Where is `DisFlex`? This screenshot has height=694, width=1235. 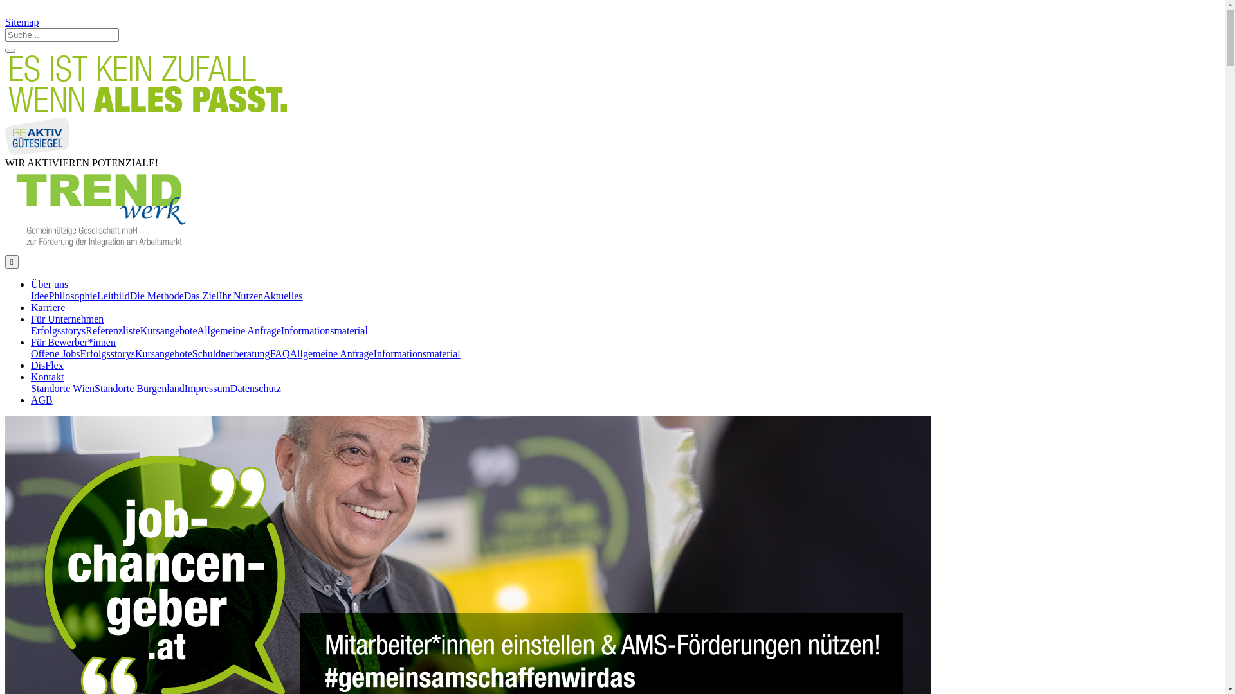 DisFlex is located at coordinates (48, 365).